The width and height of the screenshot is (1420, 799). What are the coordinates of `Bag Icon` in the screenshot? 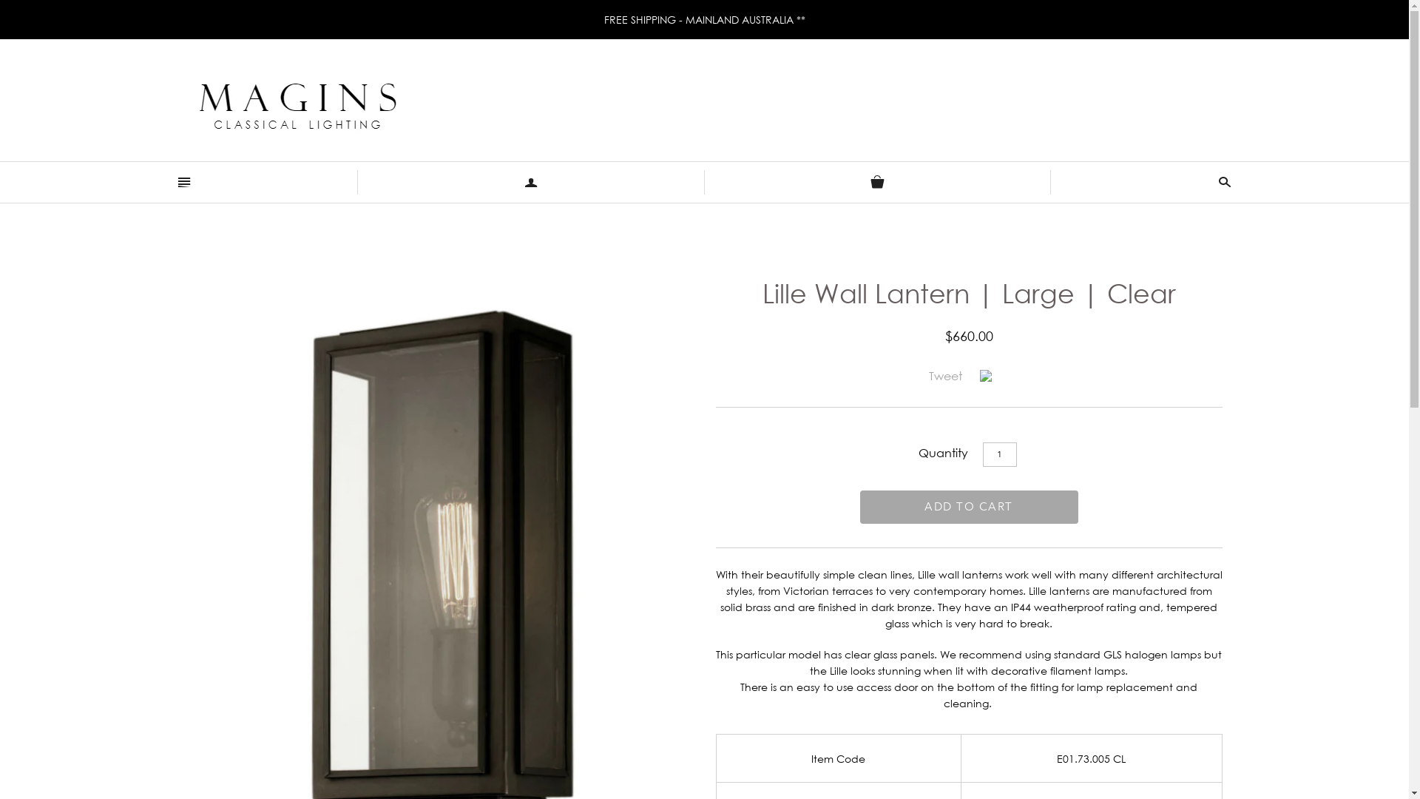 It's located at (877, 182).